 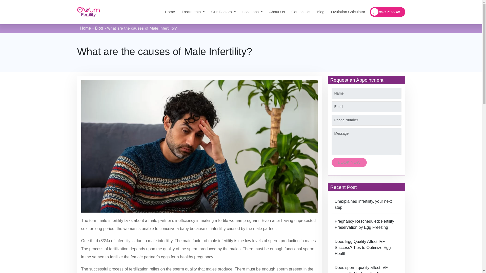 What do you see at coordinates (277, 12) in the screenshot?
I see `About Us` at bounding box center [277, 12].